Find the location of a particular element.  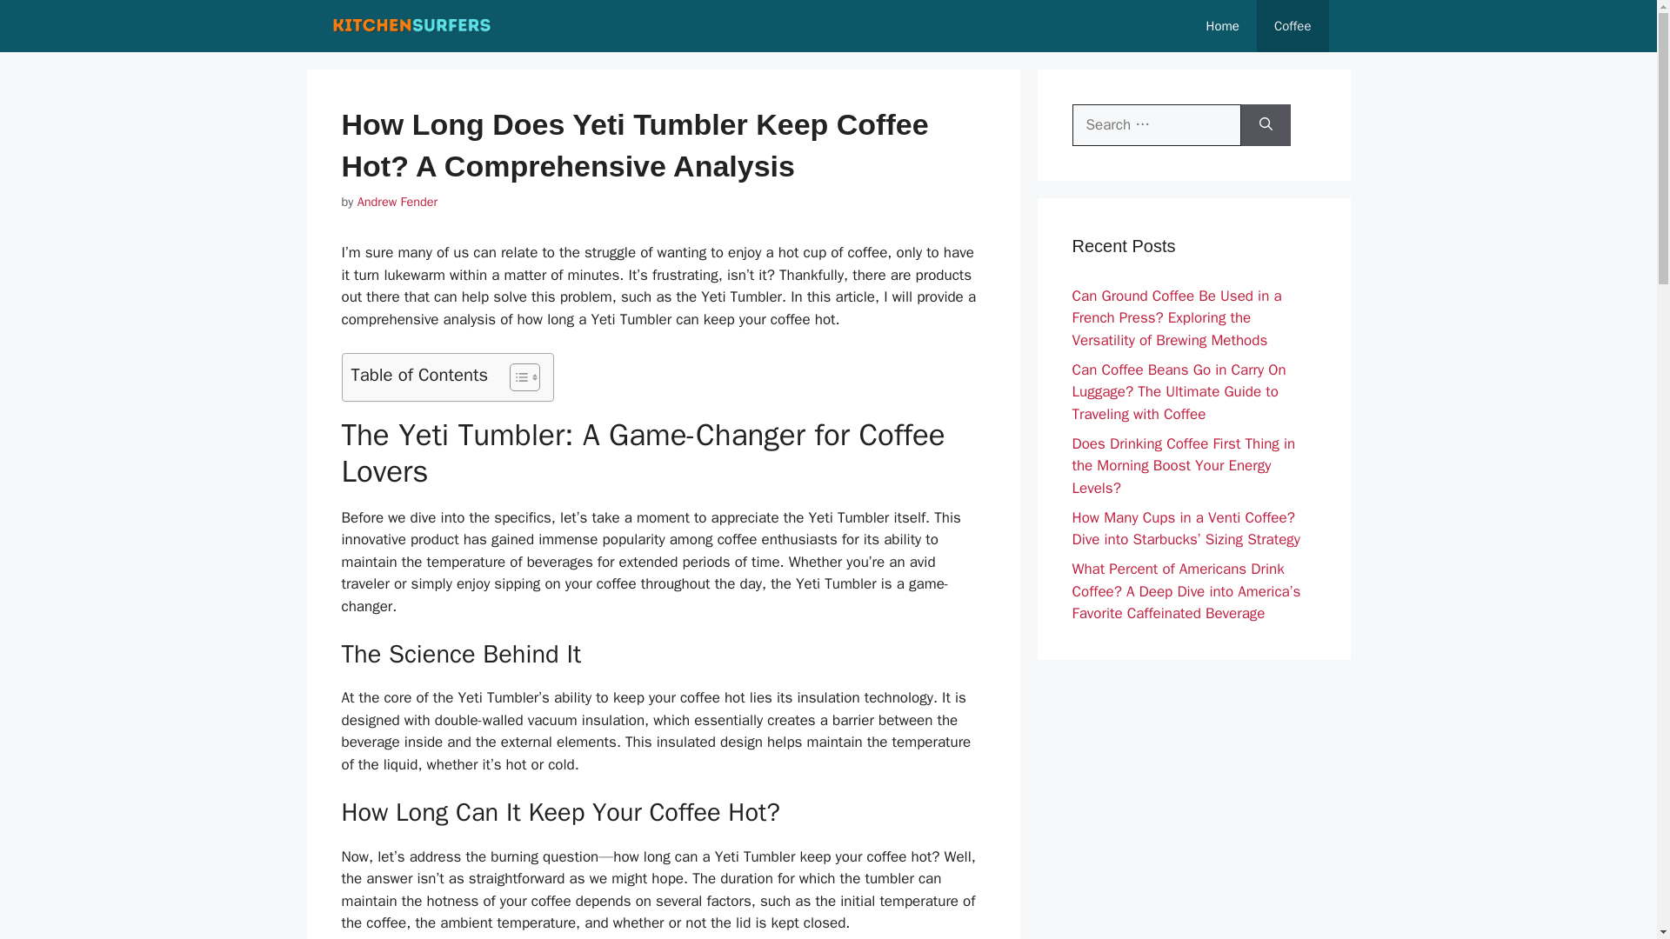

Home is located at coordinates (1223, 26).